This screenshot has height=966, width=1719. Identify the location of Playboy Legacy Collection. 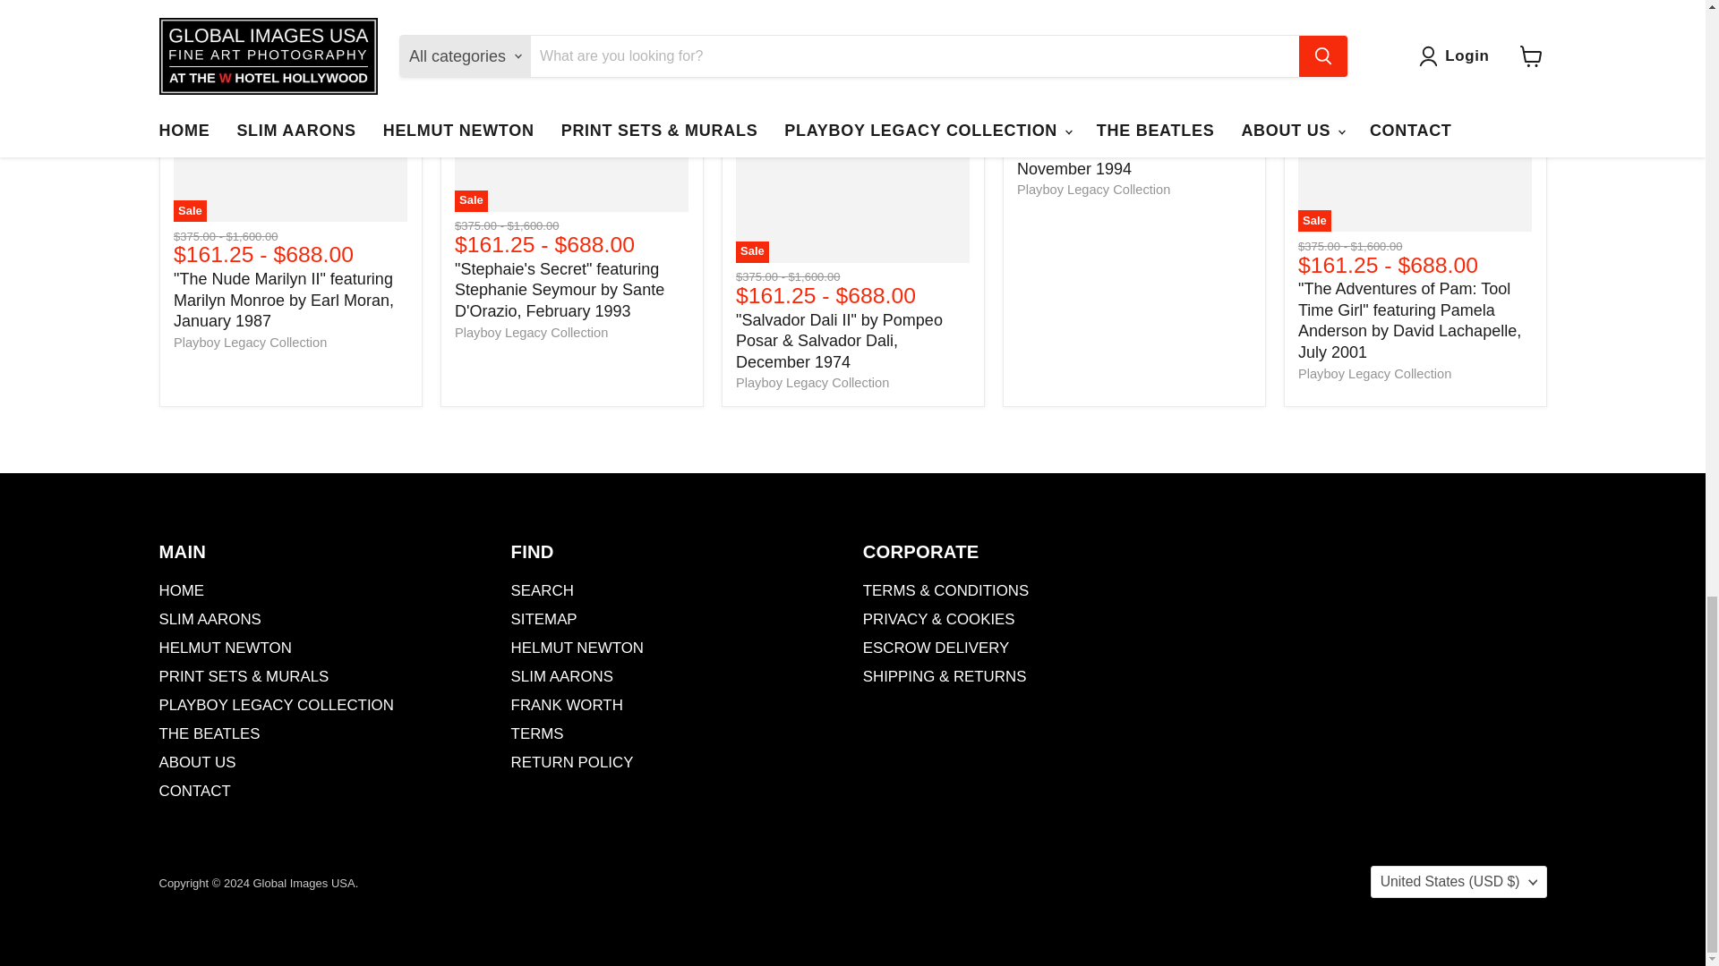
(532, 333).